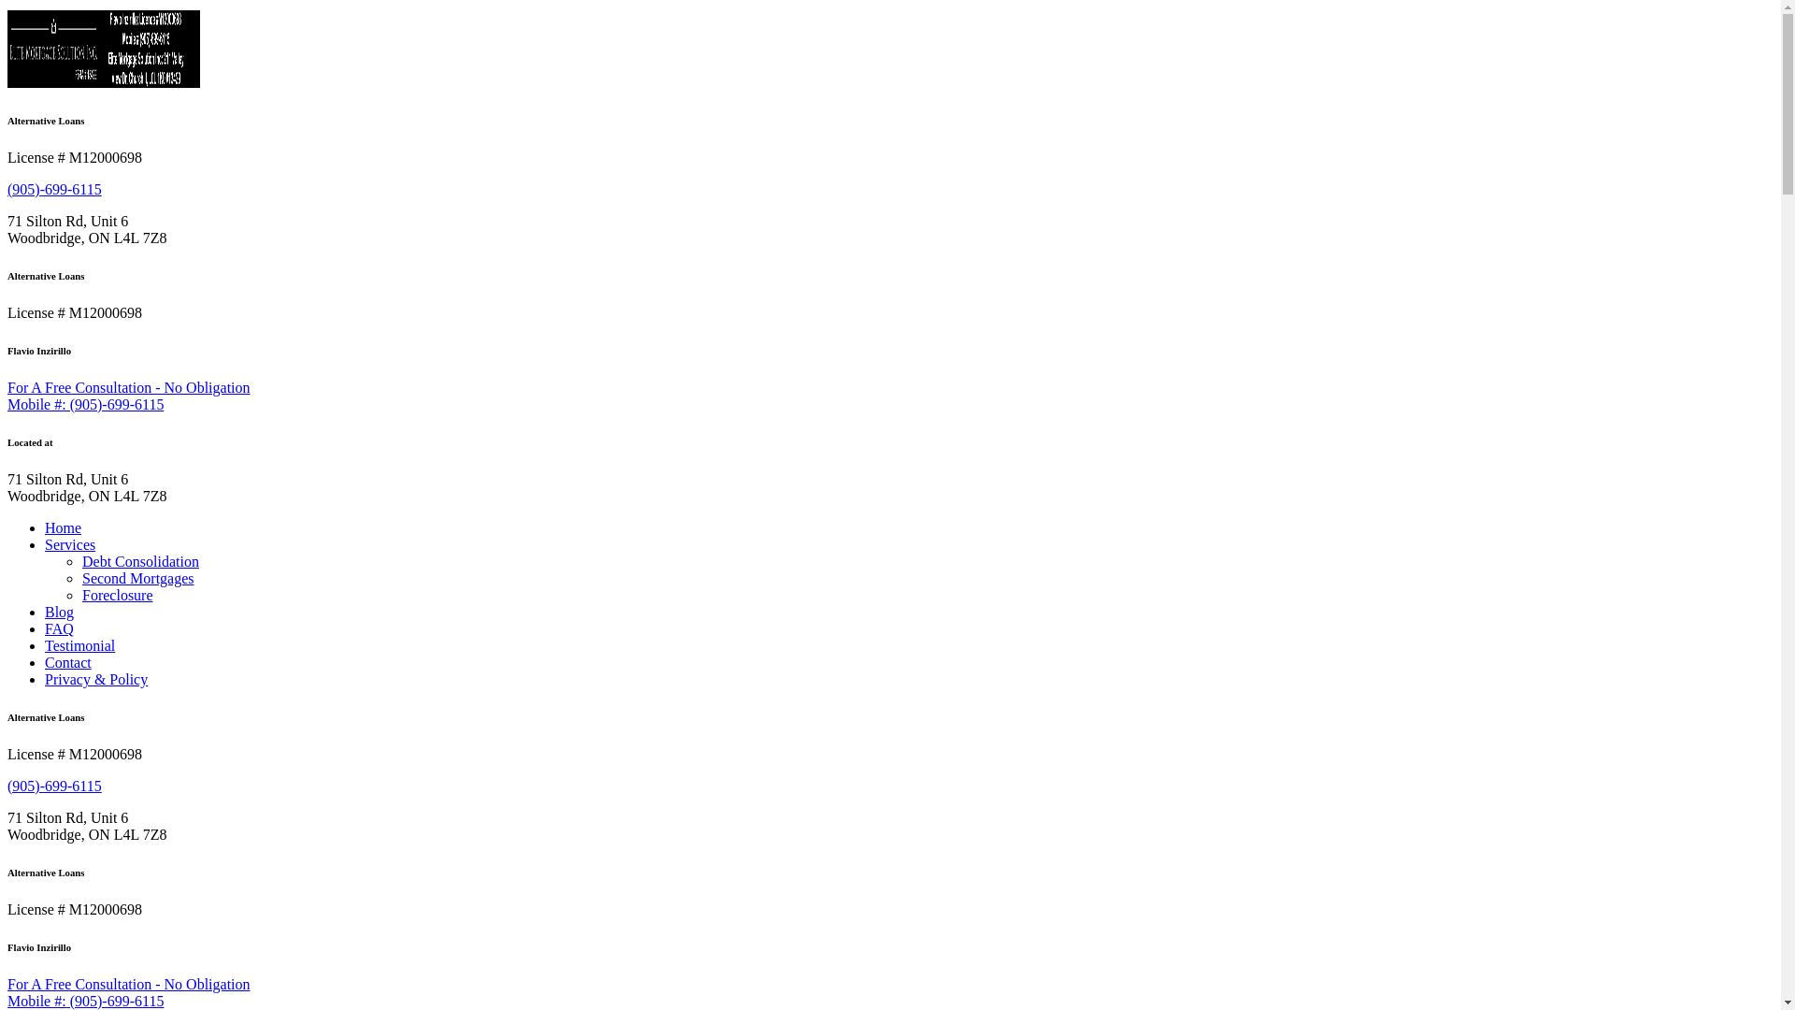 This screenshot has width=1795, height=1010. Describe the element at coordinates (64, 527) in the screenshot. I see `Home` at that location.